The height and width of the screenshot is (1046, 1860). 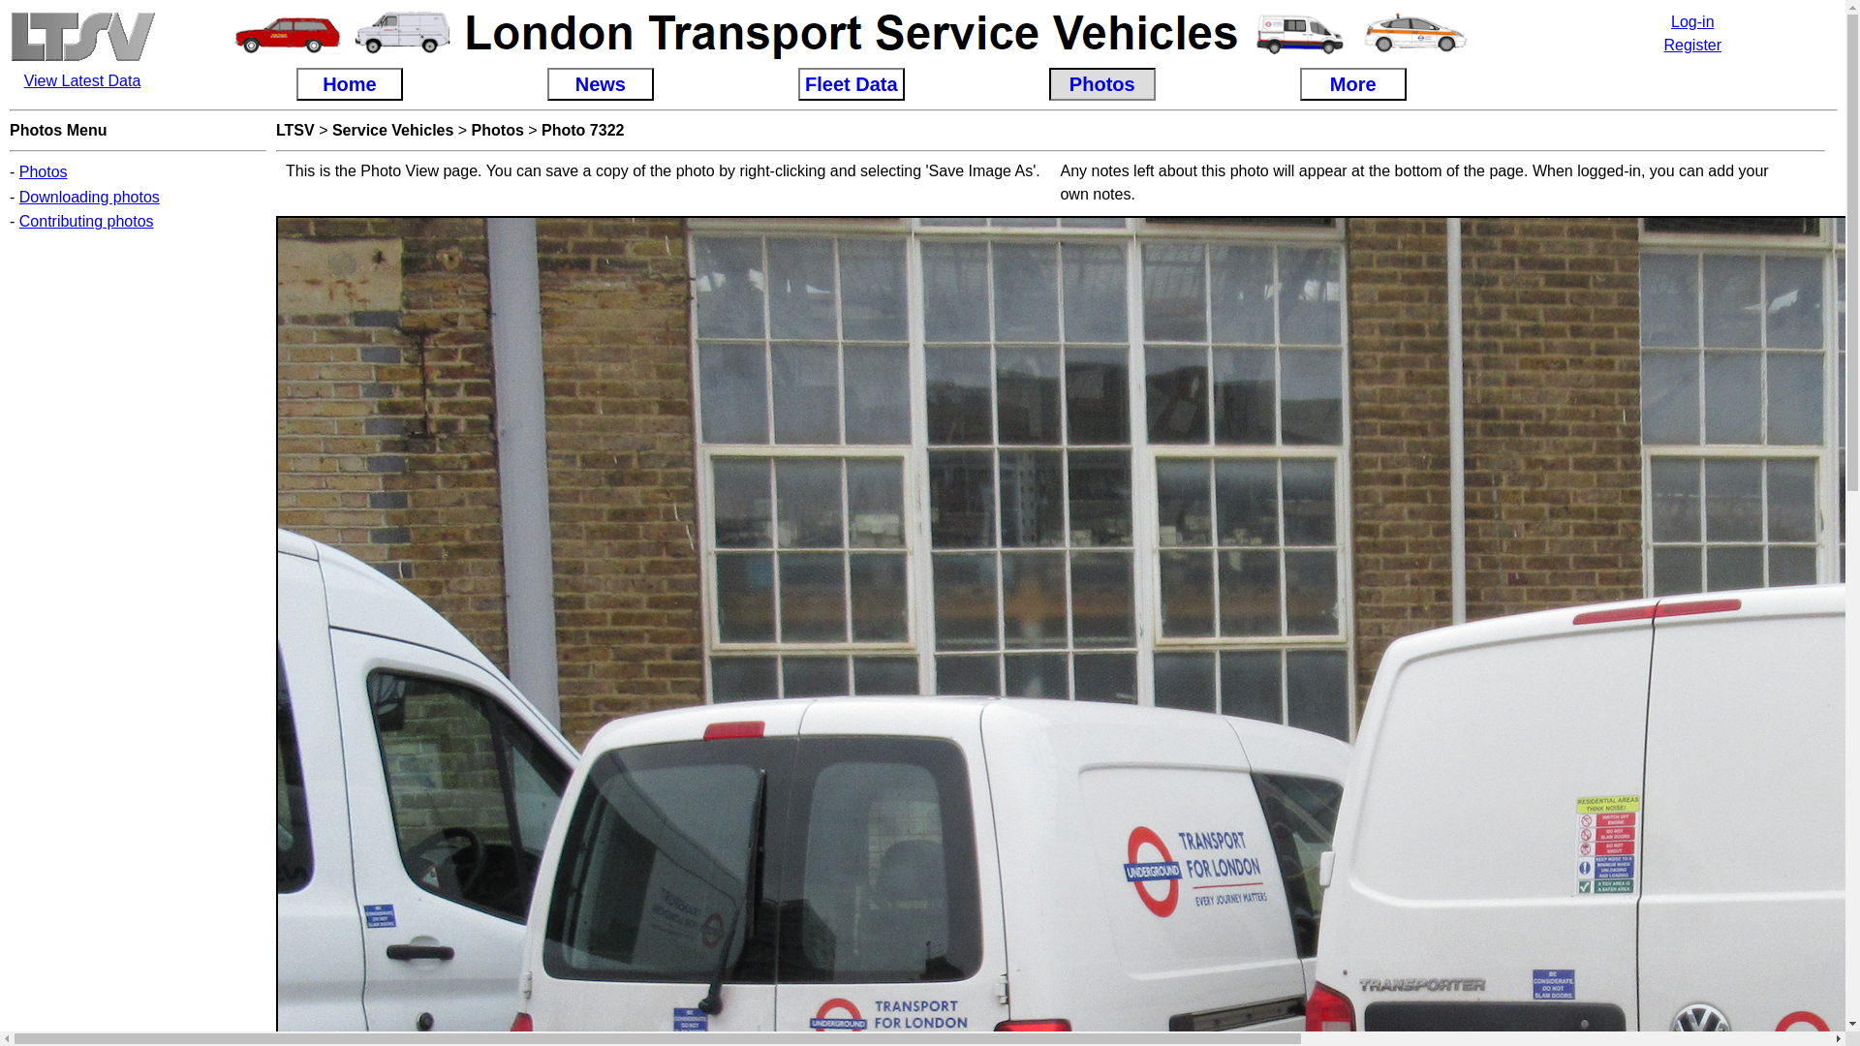 I want to click on LTSV, so click(x=294, y=130).